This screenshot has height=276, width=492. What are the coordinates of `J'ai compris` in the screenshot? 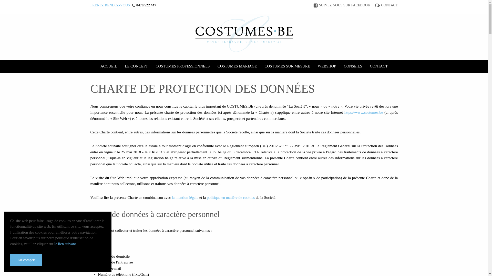 It's located at (26, 260).